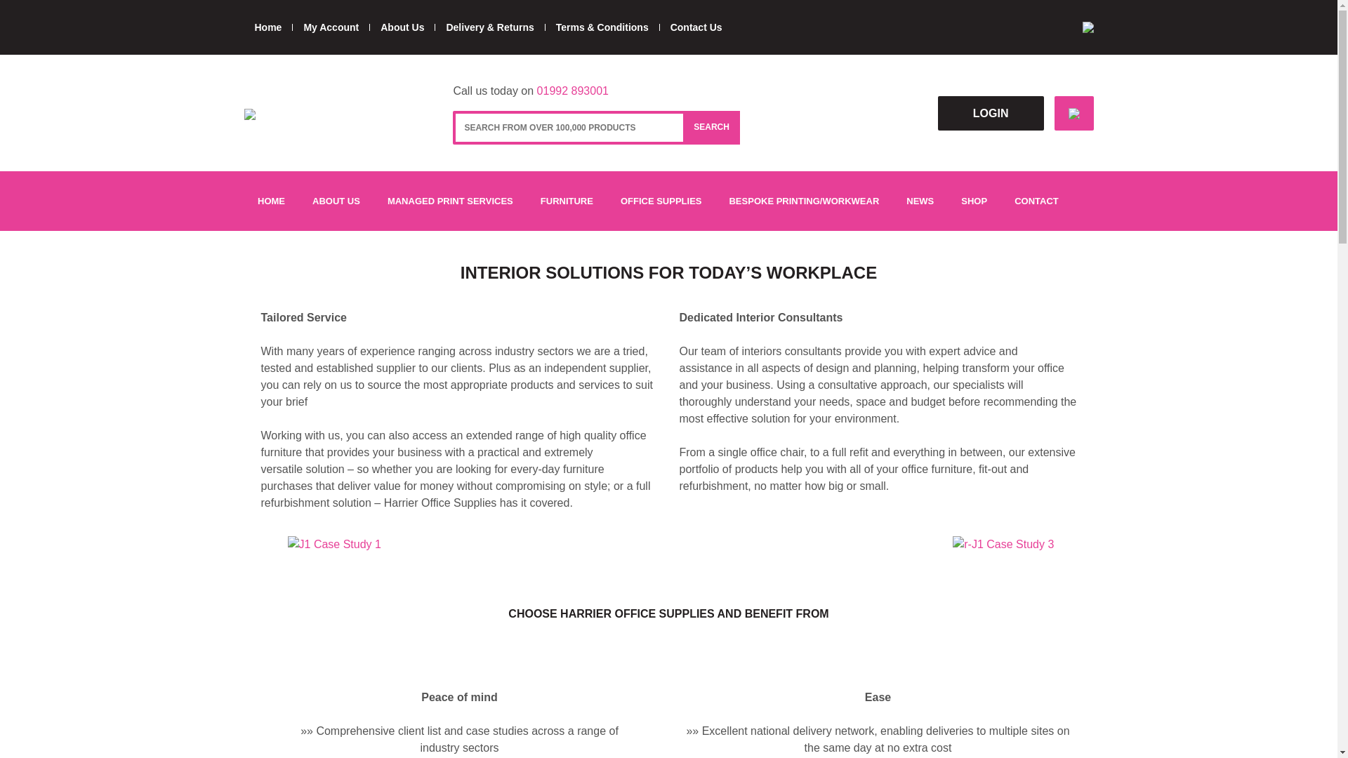 This screenshot has width=1348, height=758. Describe the element at coordinates (991, 112) in the screenshot. I see `LOGIN` at that location.